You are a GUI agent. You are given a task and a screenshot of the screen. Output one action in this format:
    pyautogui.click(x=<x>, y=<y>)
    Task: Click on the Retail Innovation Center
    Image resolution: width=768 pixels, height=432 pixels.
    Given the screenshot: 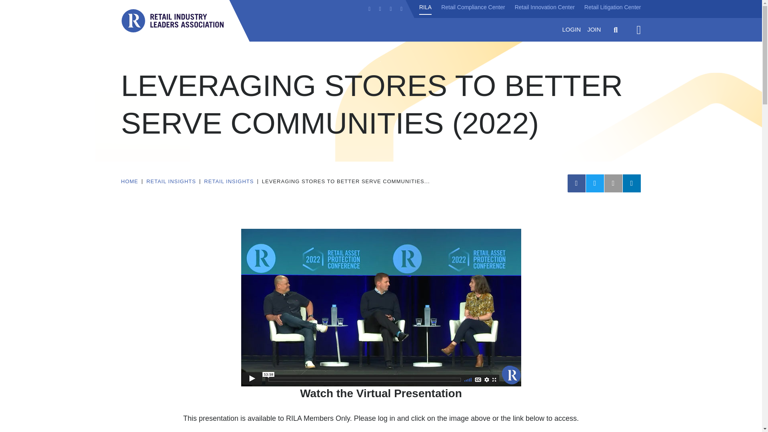 What is the action you would take?
    pyautogui.click(x=544, y=7)
    